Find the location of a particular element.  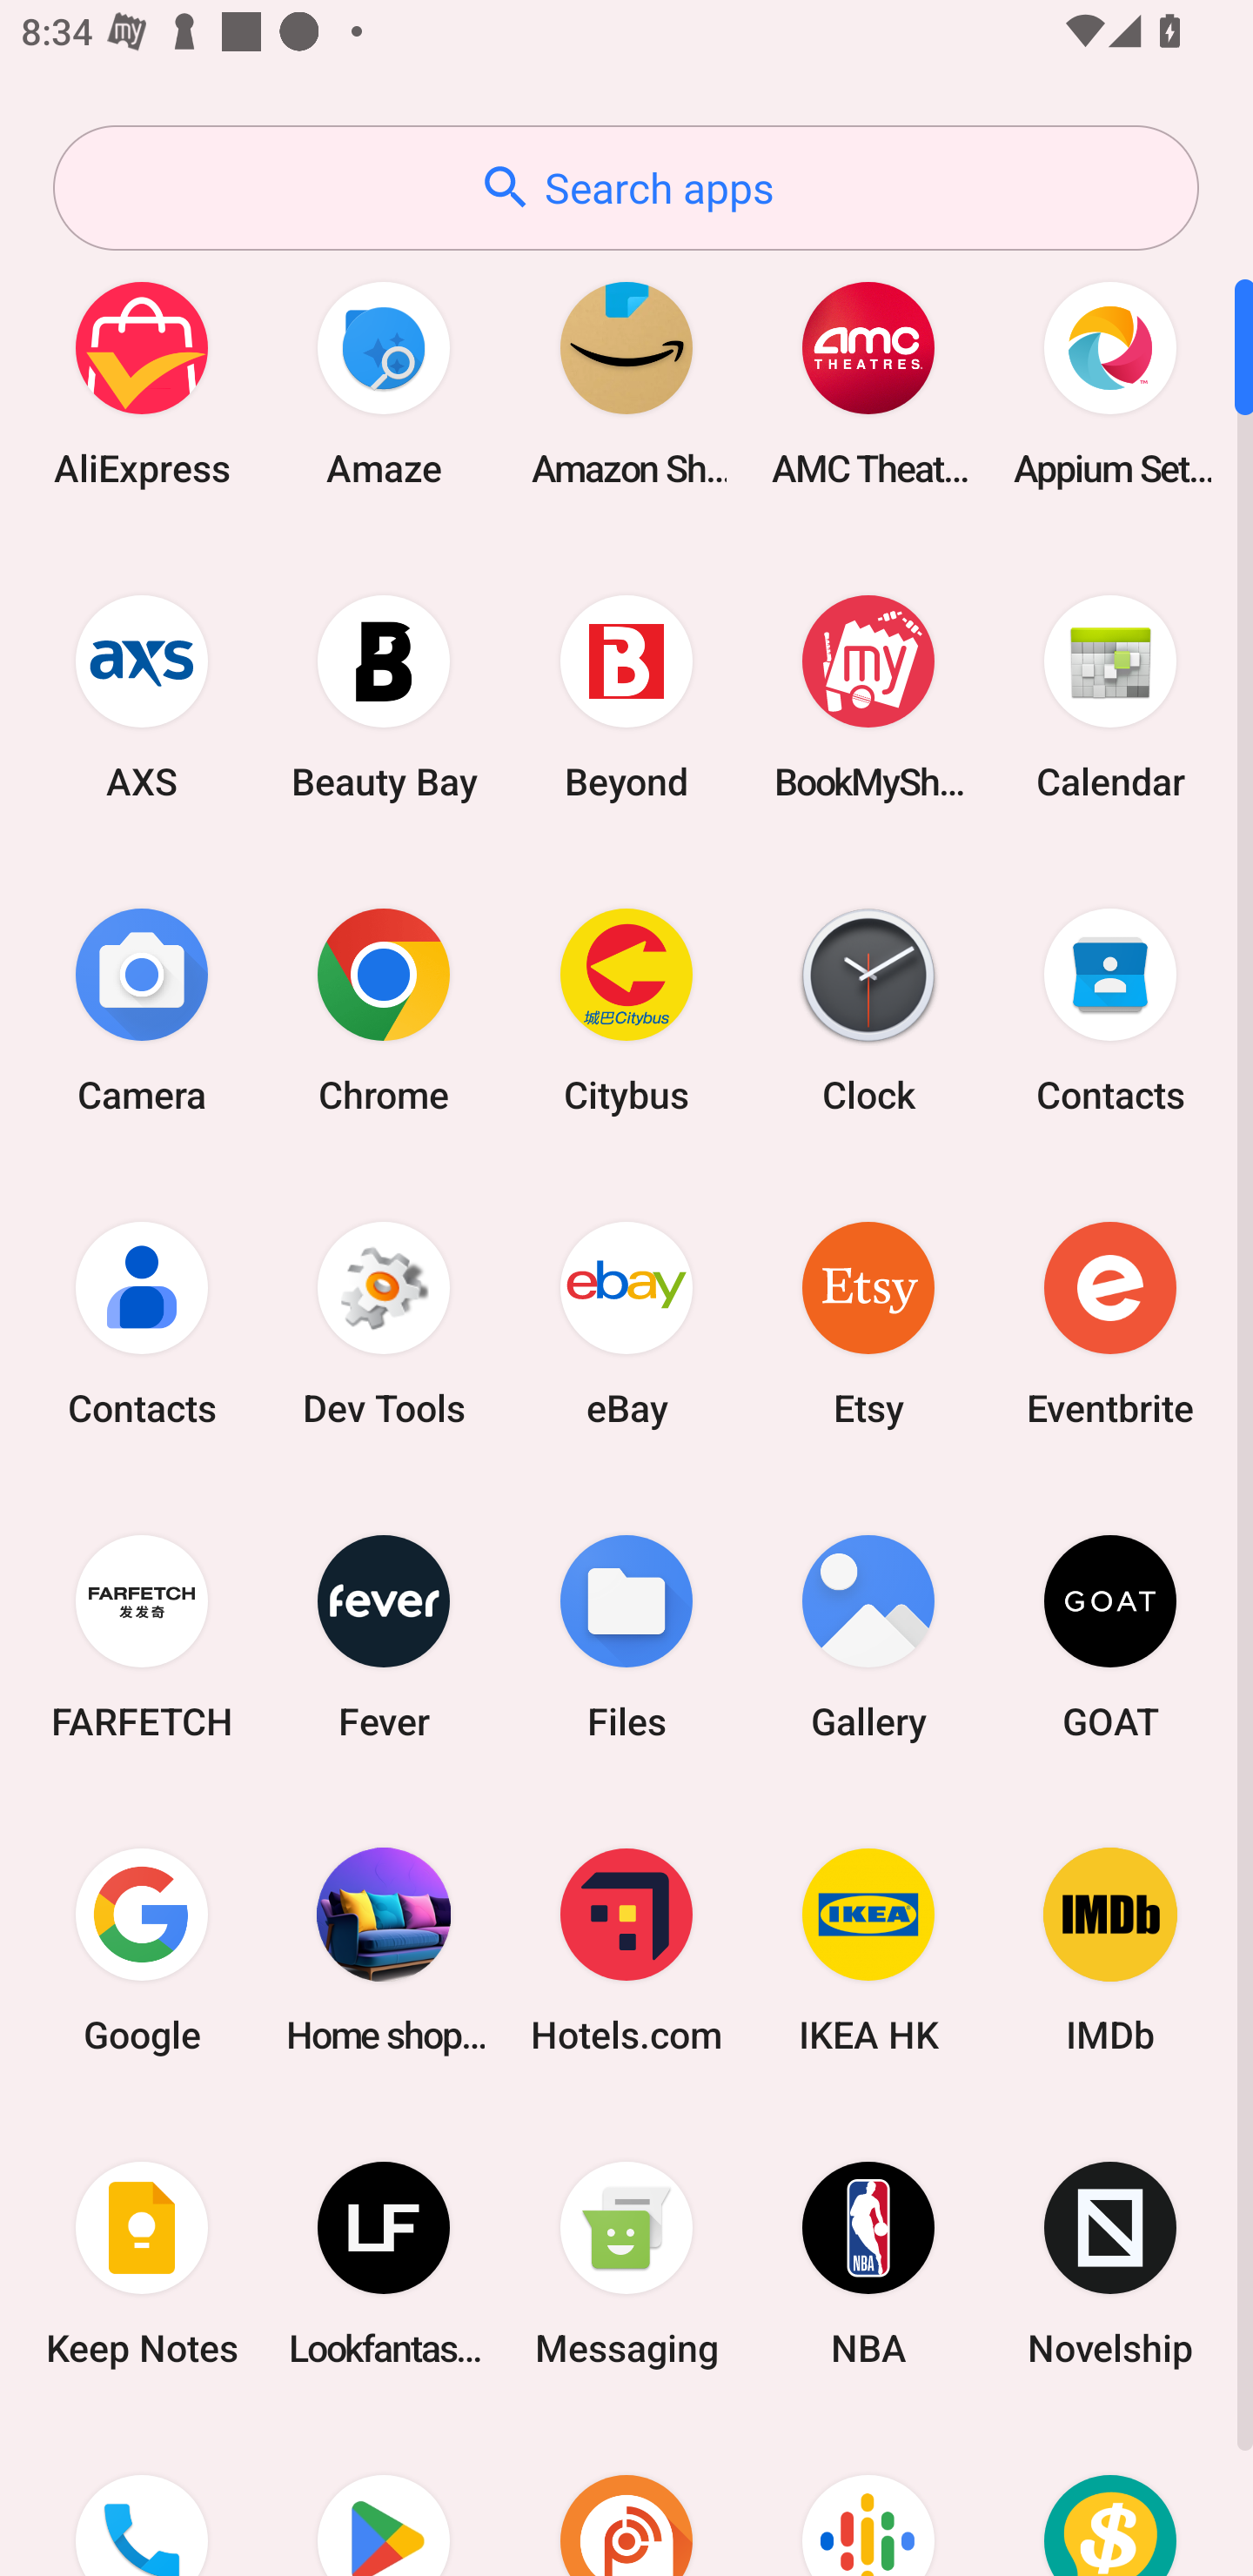

Eventbrite is located at coordinates (1110, 1323).